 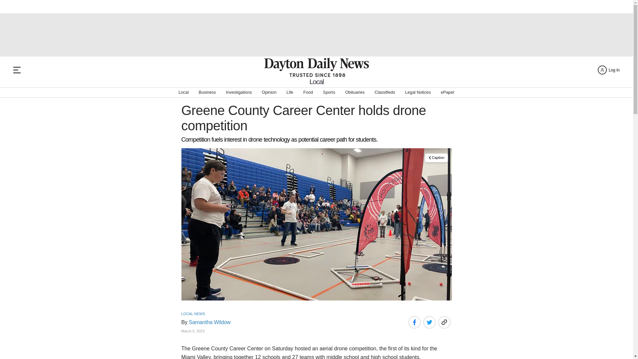 What do you see at coordinates (183, 92) in the screenshot?
I see `Local` at bounding box center [183, 92].